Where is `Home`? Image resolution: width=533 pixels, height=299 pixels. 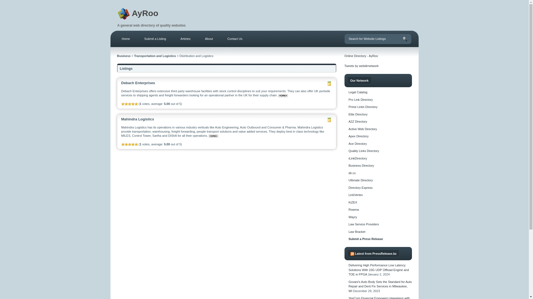 Home is located at coordinates (125, 39).